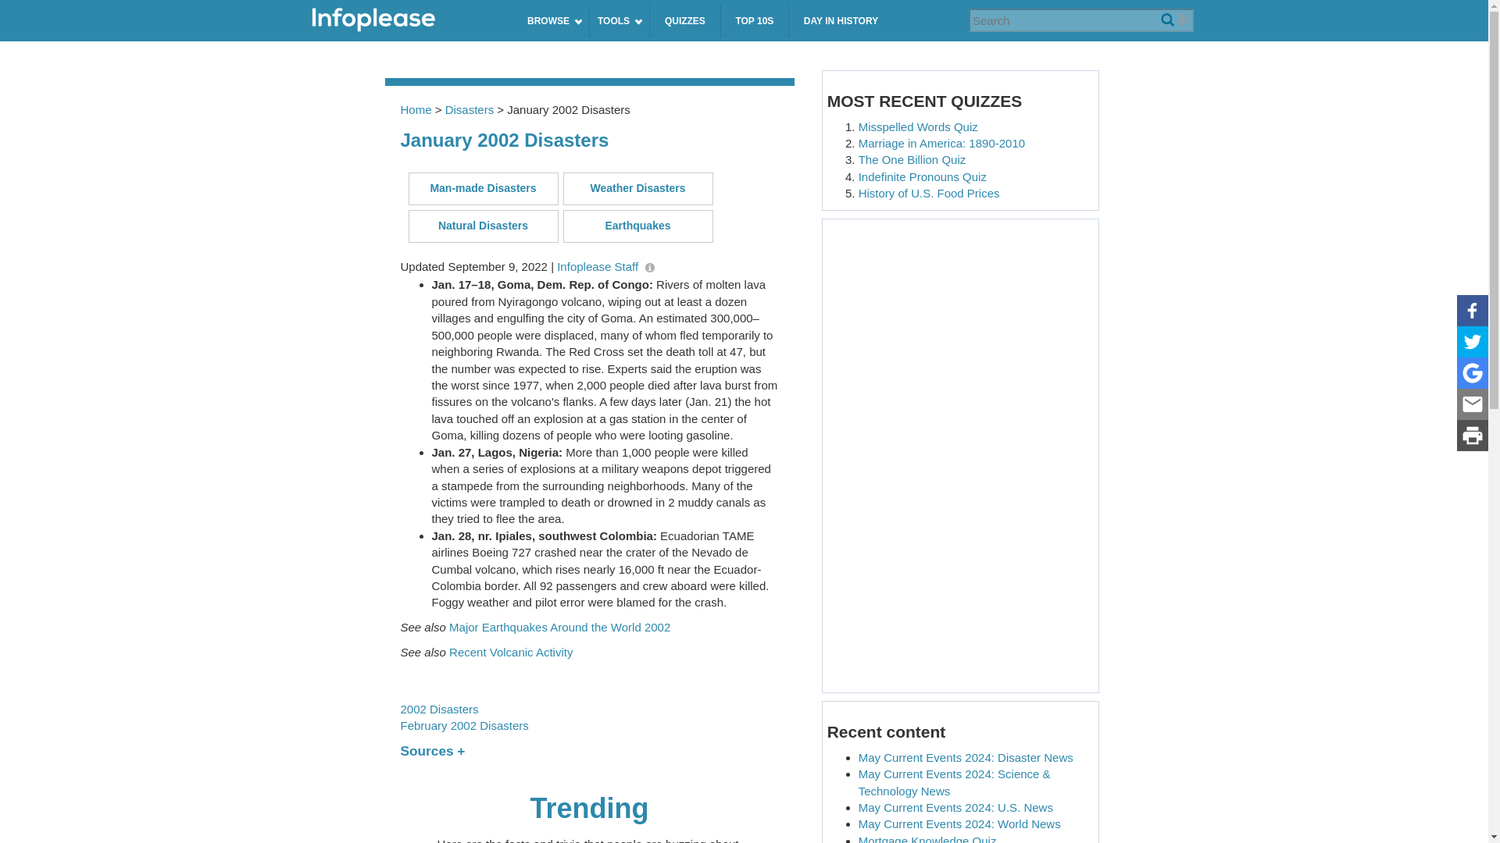 Image resolution: width=1500 pixels, height=843 pixels. Describe the element at coordinates (408, 20) in the screenshot. I see `Home` at that location.